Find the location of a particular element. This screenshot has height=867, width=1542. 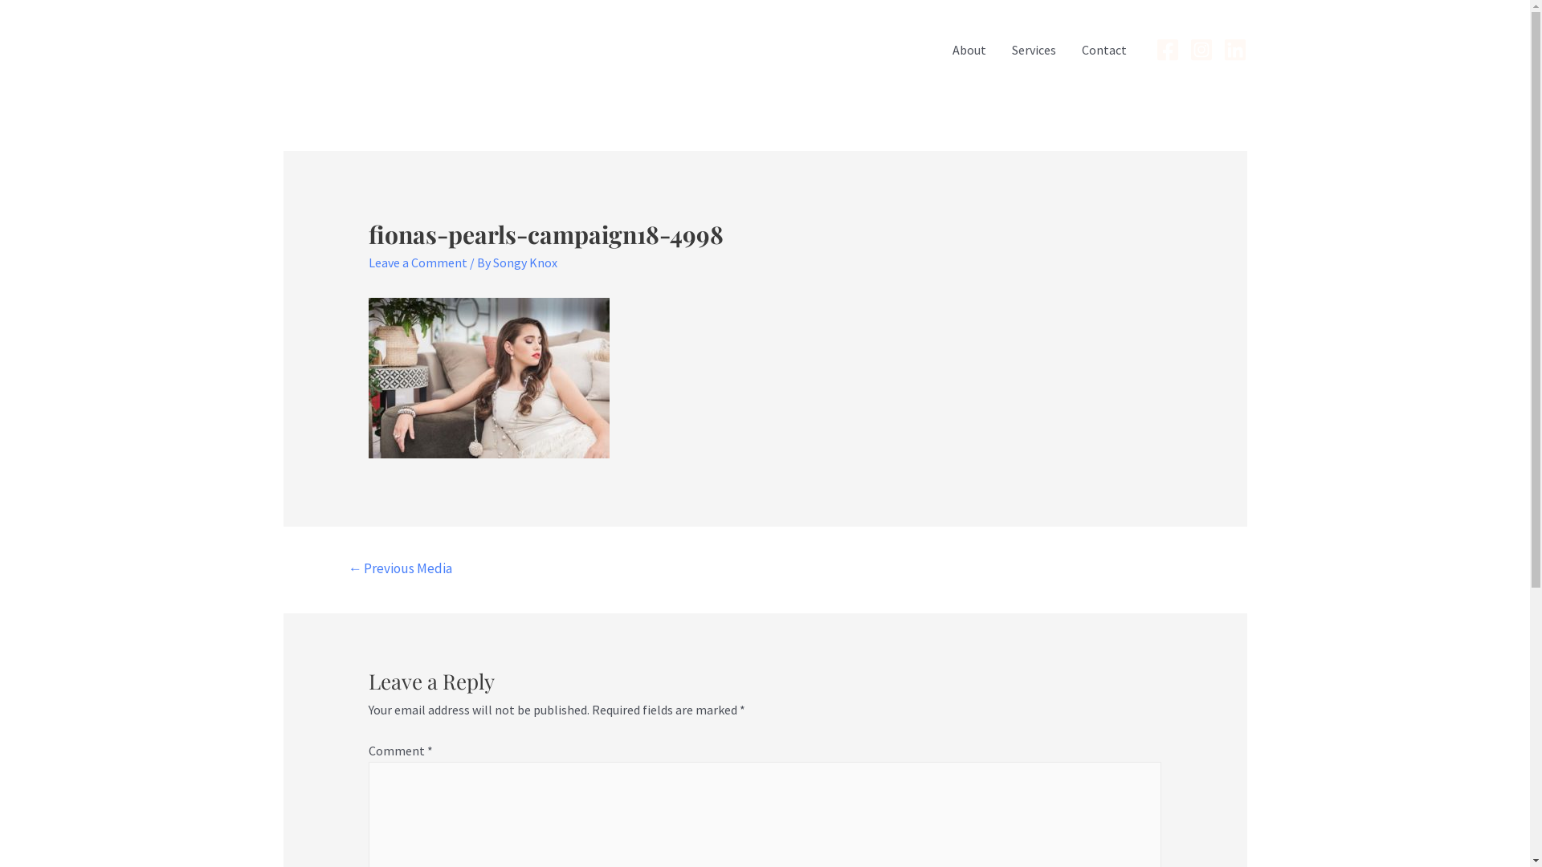

Songy Knox is located at coordinates (525, 262).